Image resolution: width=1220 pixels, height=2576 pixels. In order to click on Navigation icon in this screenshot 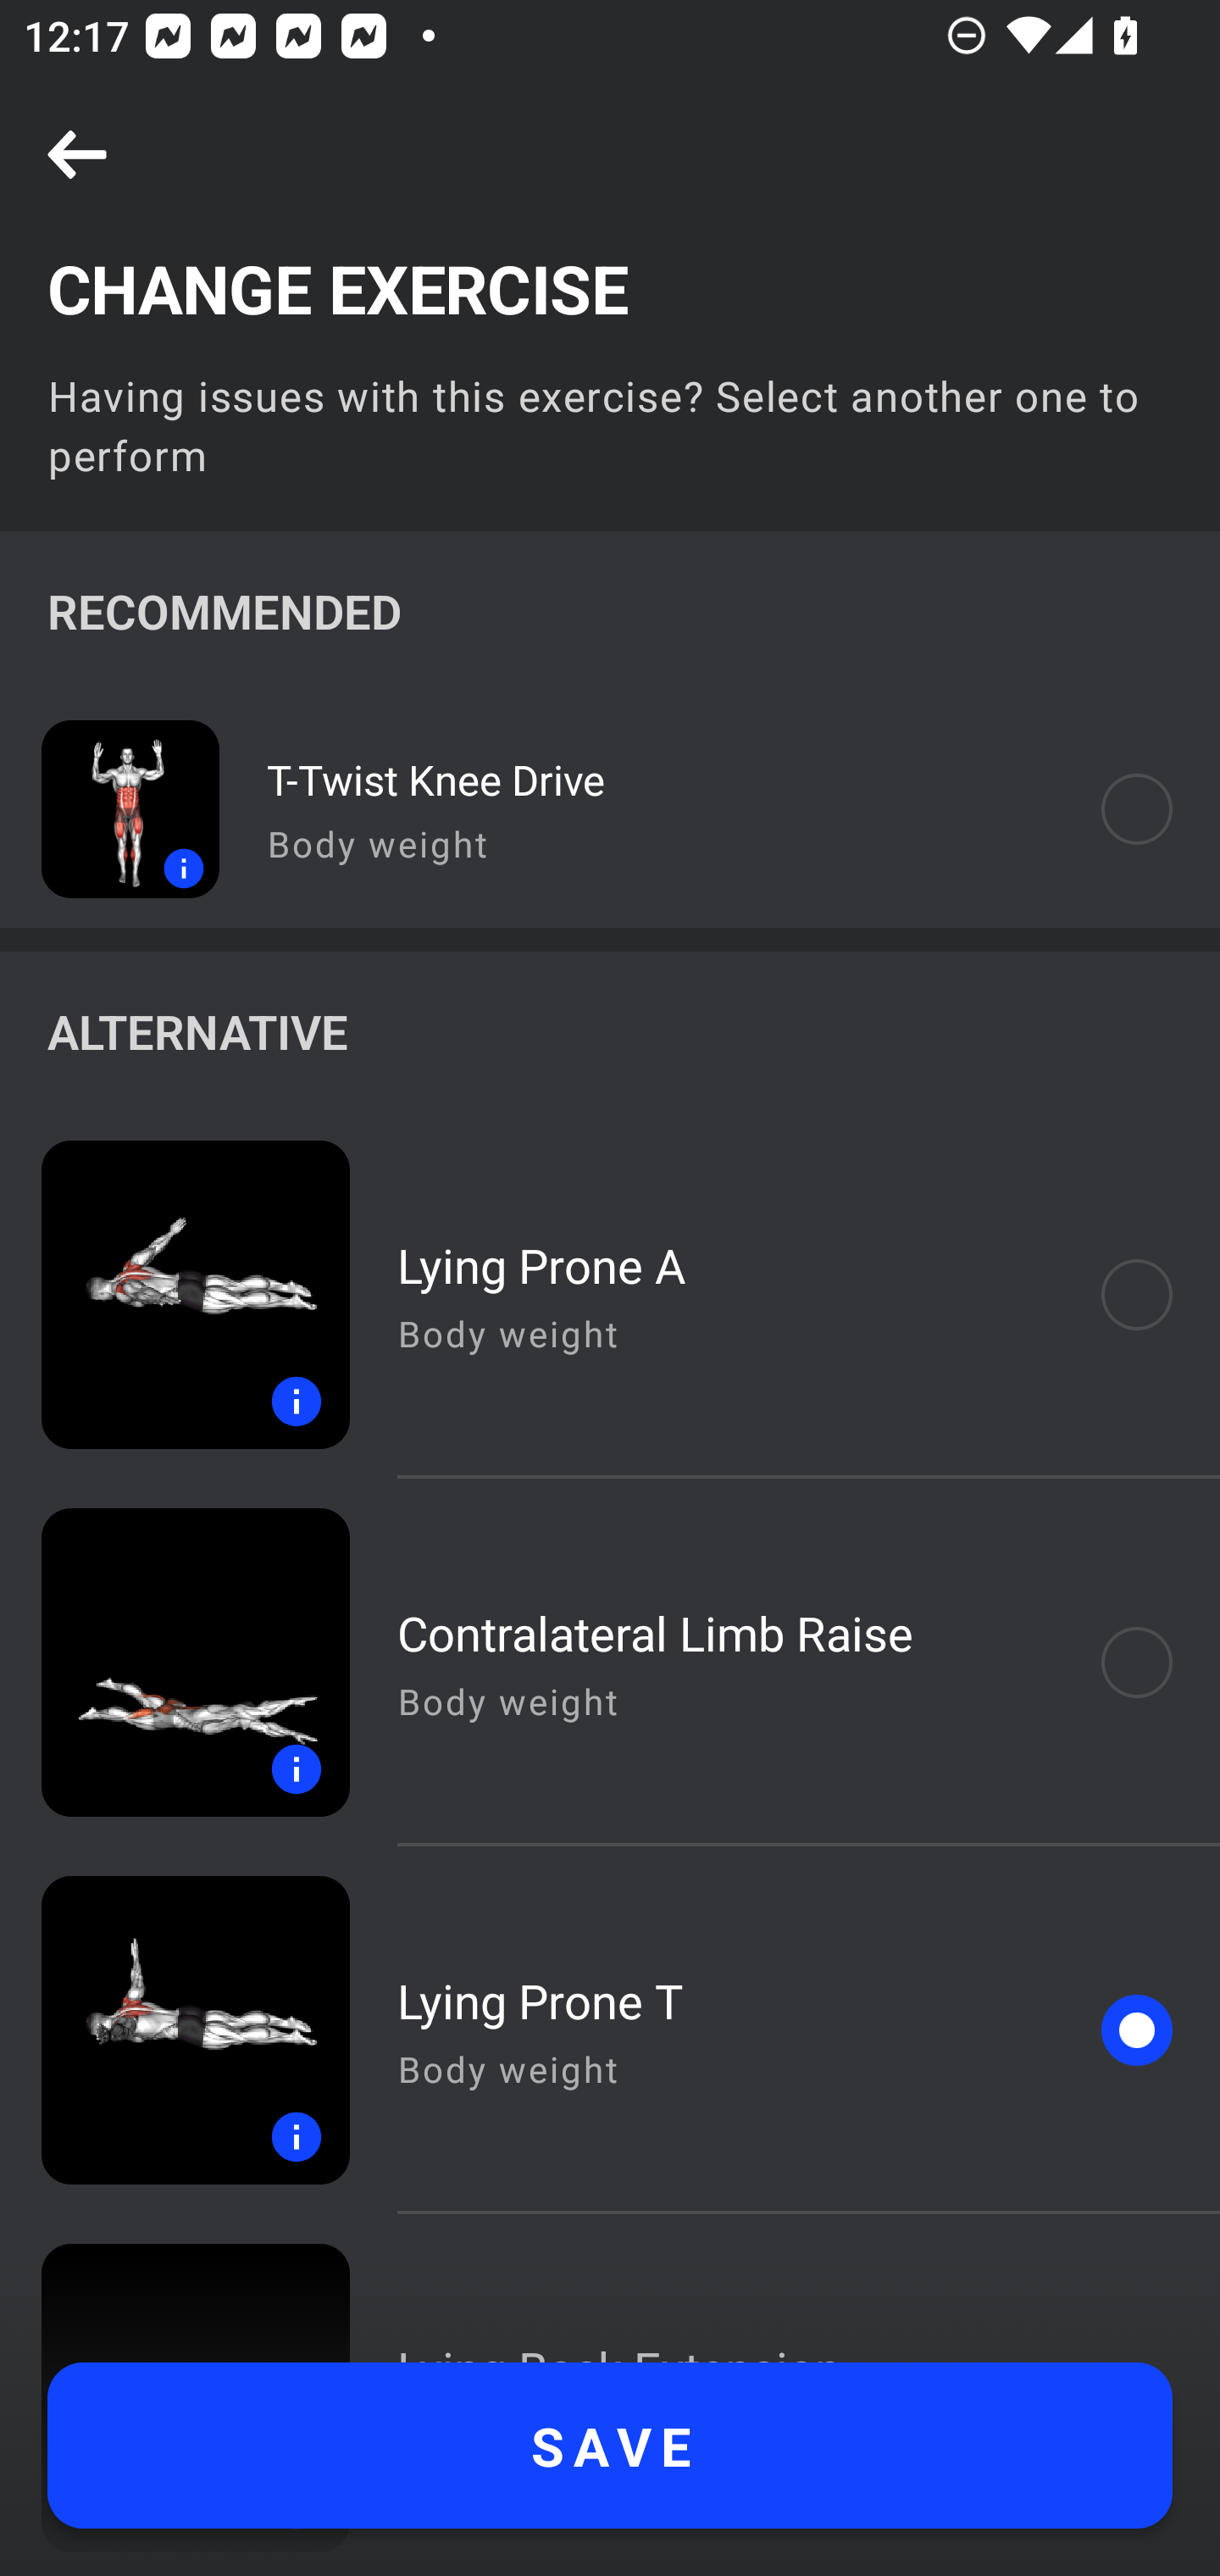, I will do `click(77, 156)`.